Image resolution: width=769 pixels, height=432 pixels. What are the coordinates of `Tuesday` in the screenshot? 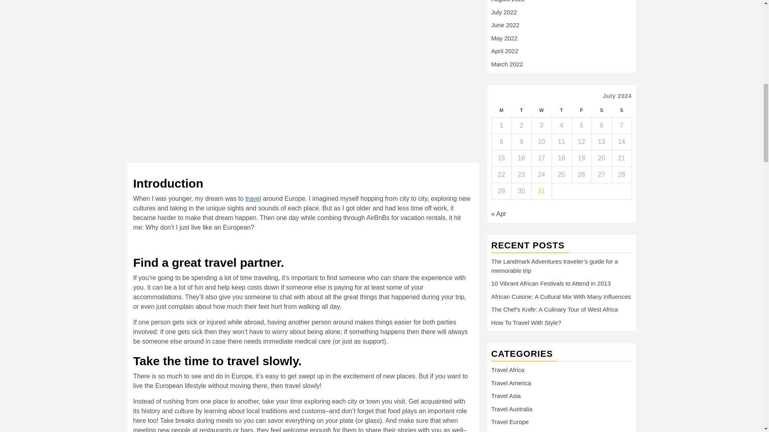 It's located at (521, 110).